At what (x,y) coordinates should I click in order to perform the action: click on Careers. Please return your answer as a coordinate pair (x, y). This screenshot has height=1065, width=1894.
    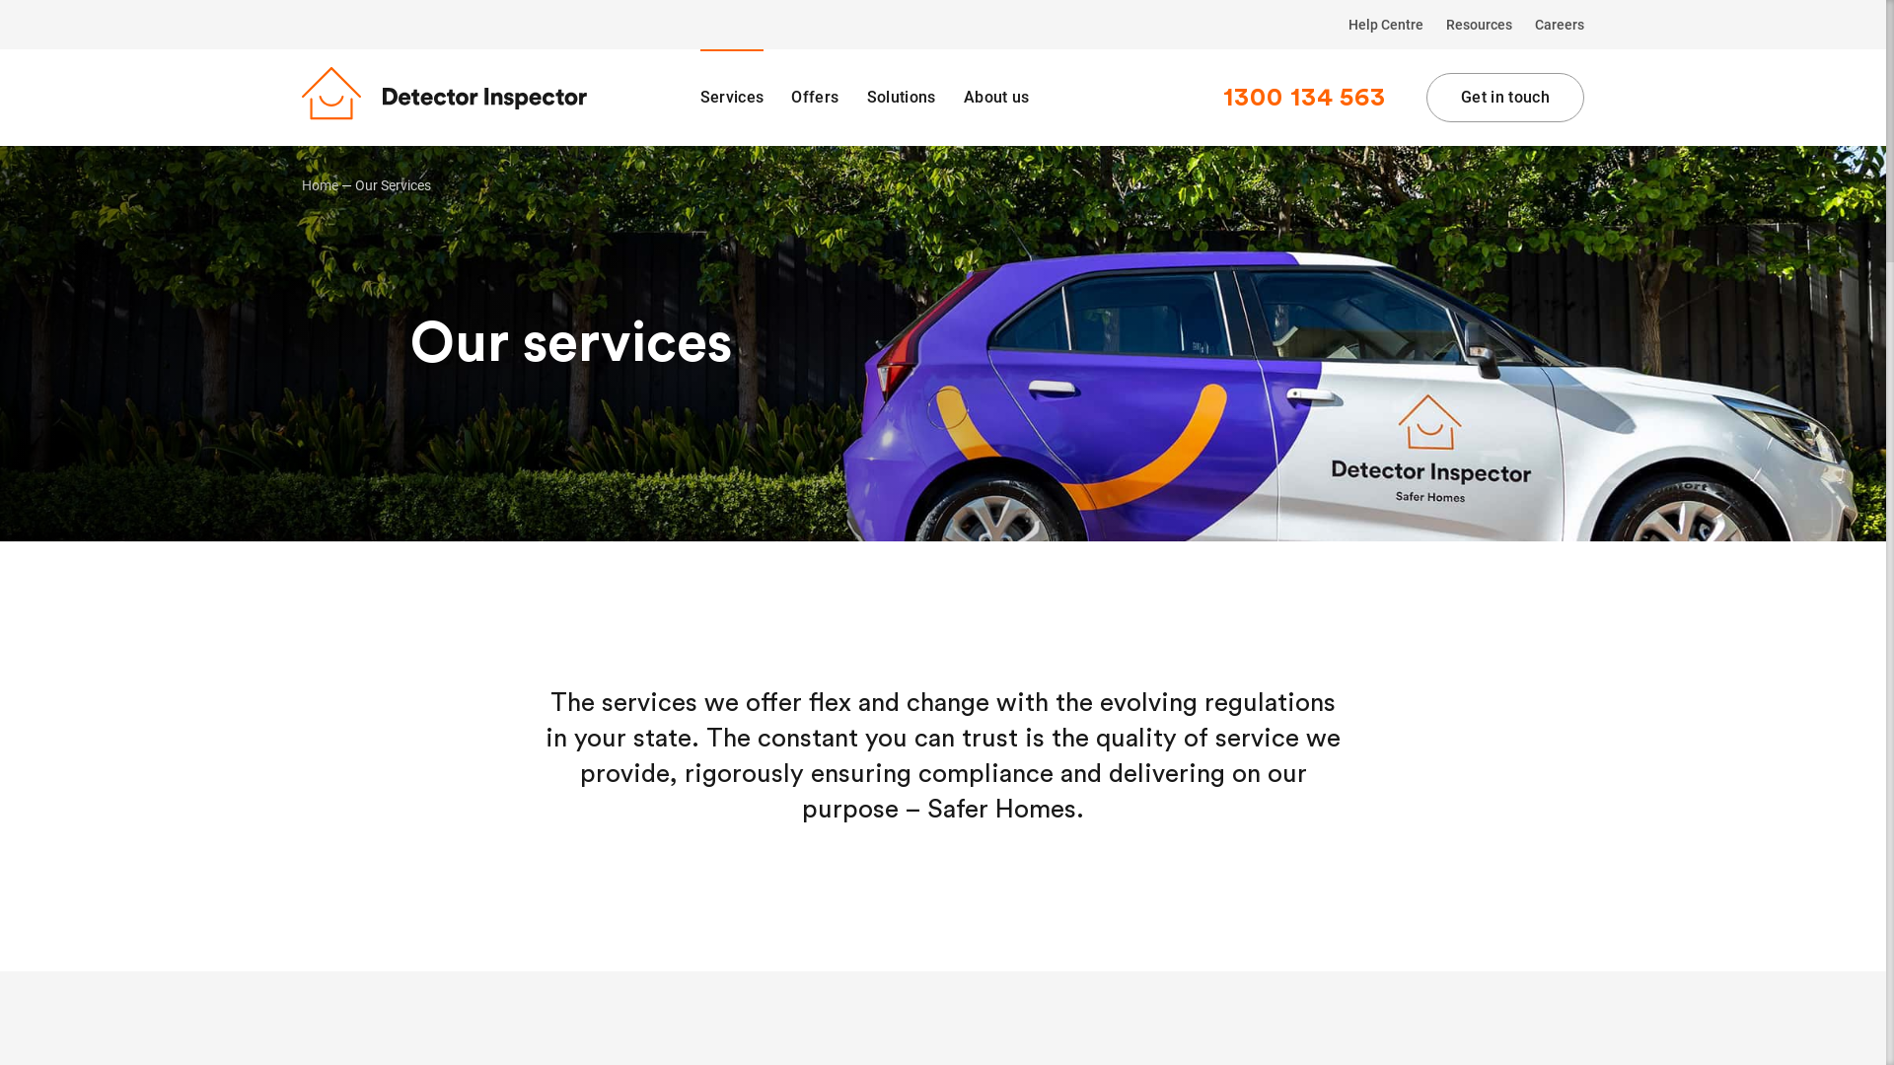
    Looking at the image, I should click on (1555, 25).